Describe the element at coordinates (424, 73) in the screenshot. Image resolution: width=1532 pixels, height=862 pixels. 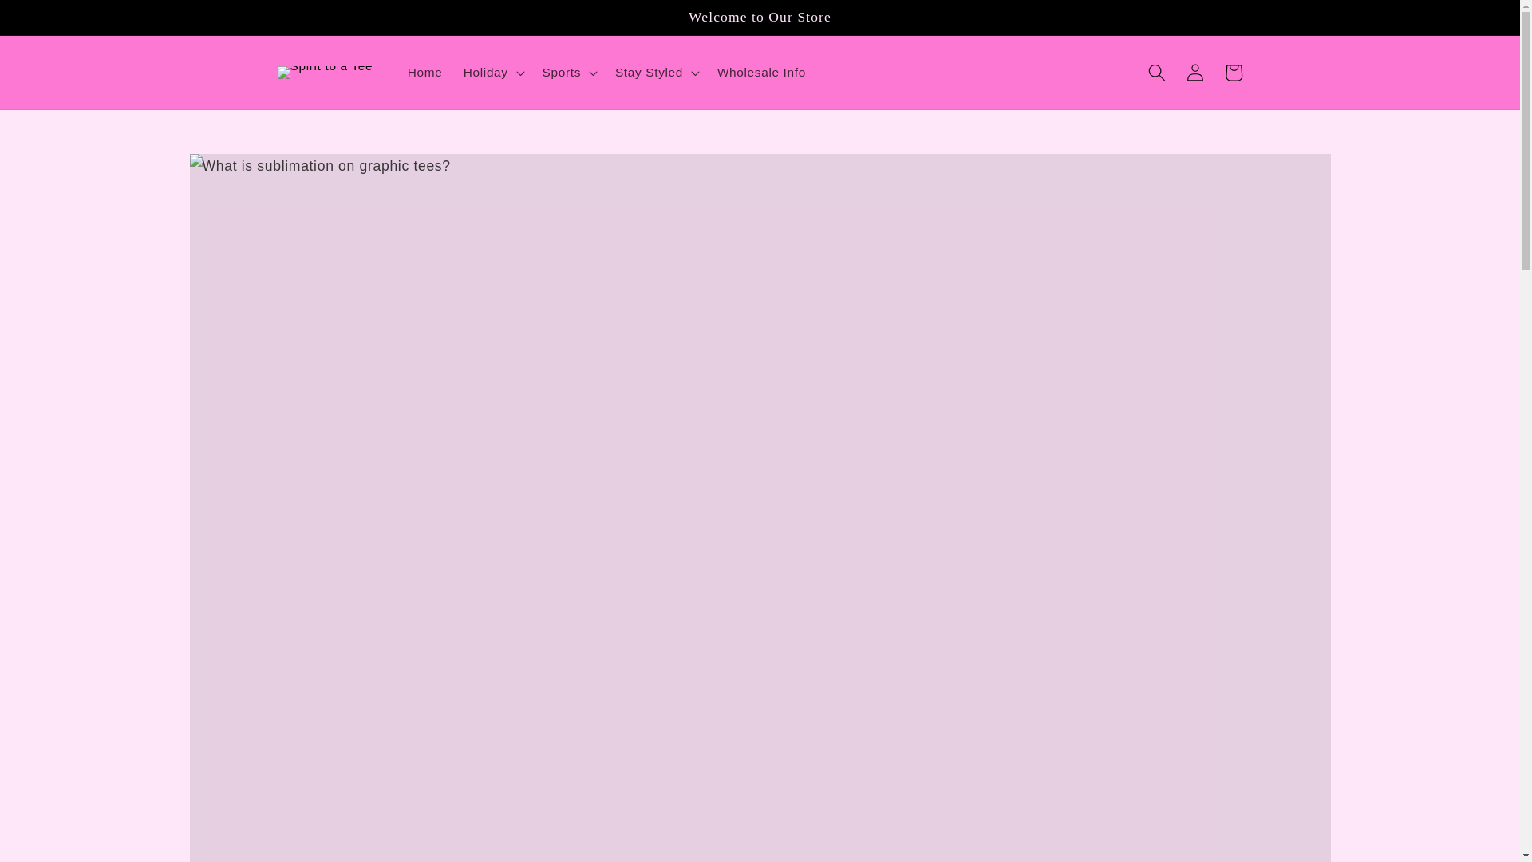
I see `Home` at that location.